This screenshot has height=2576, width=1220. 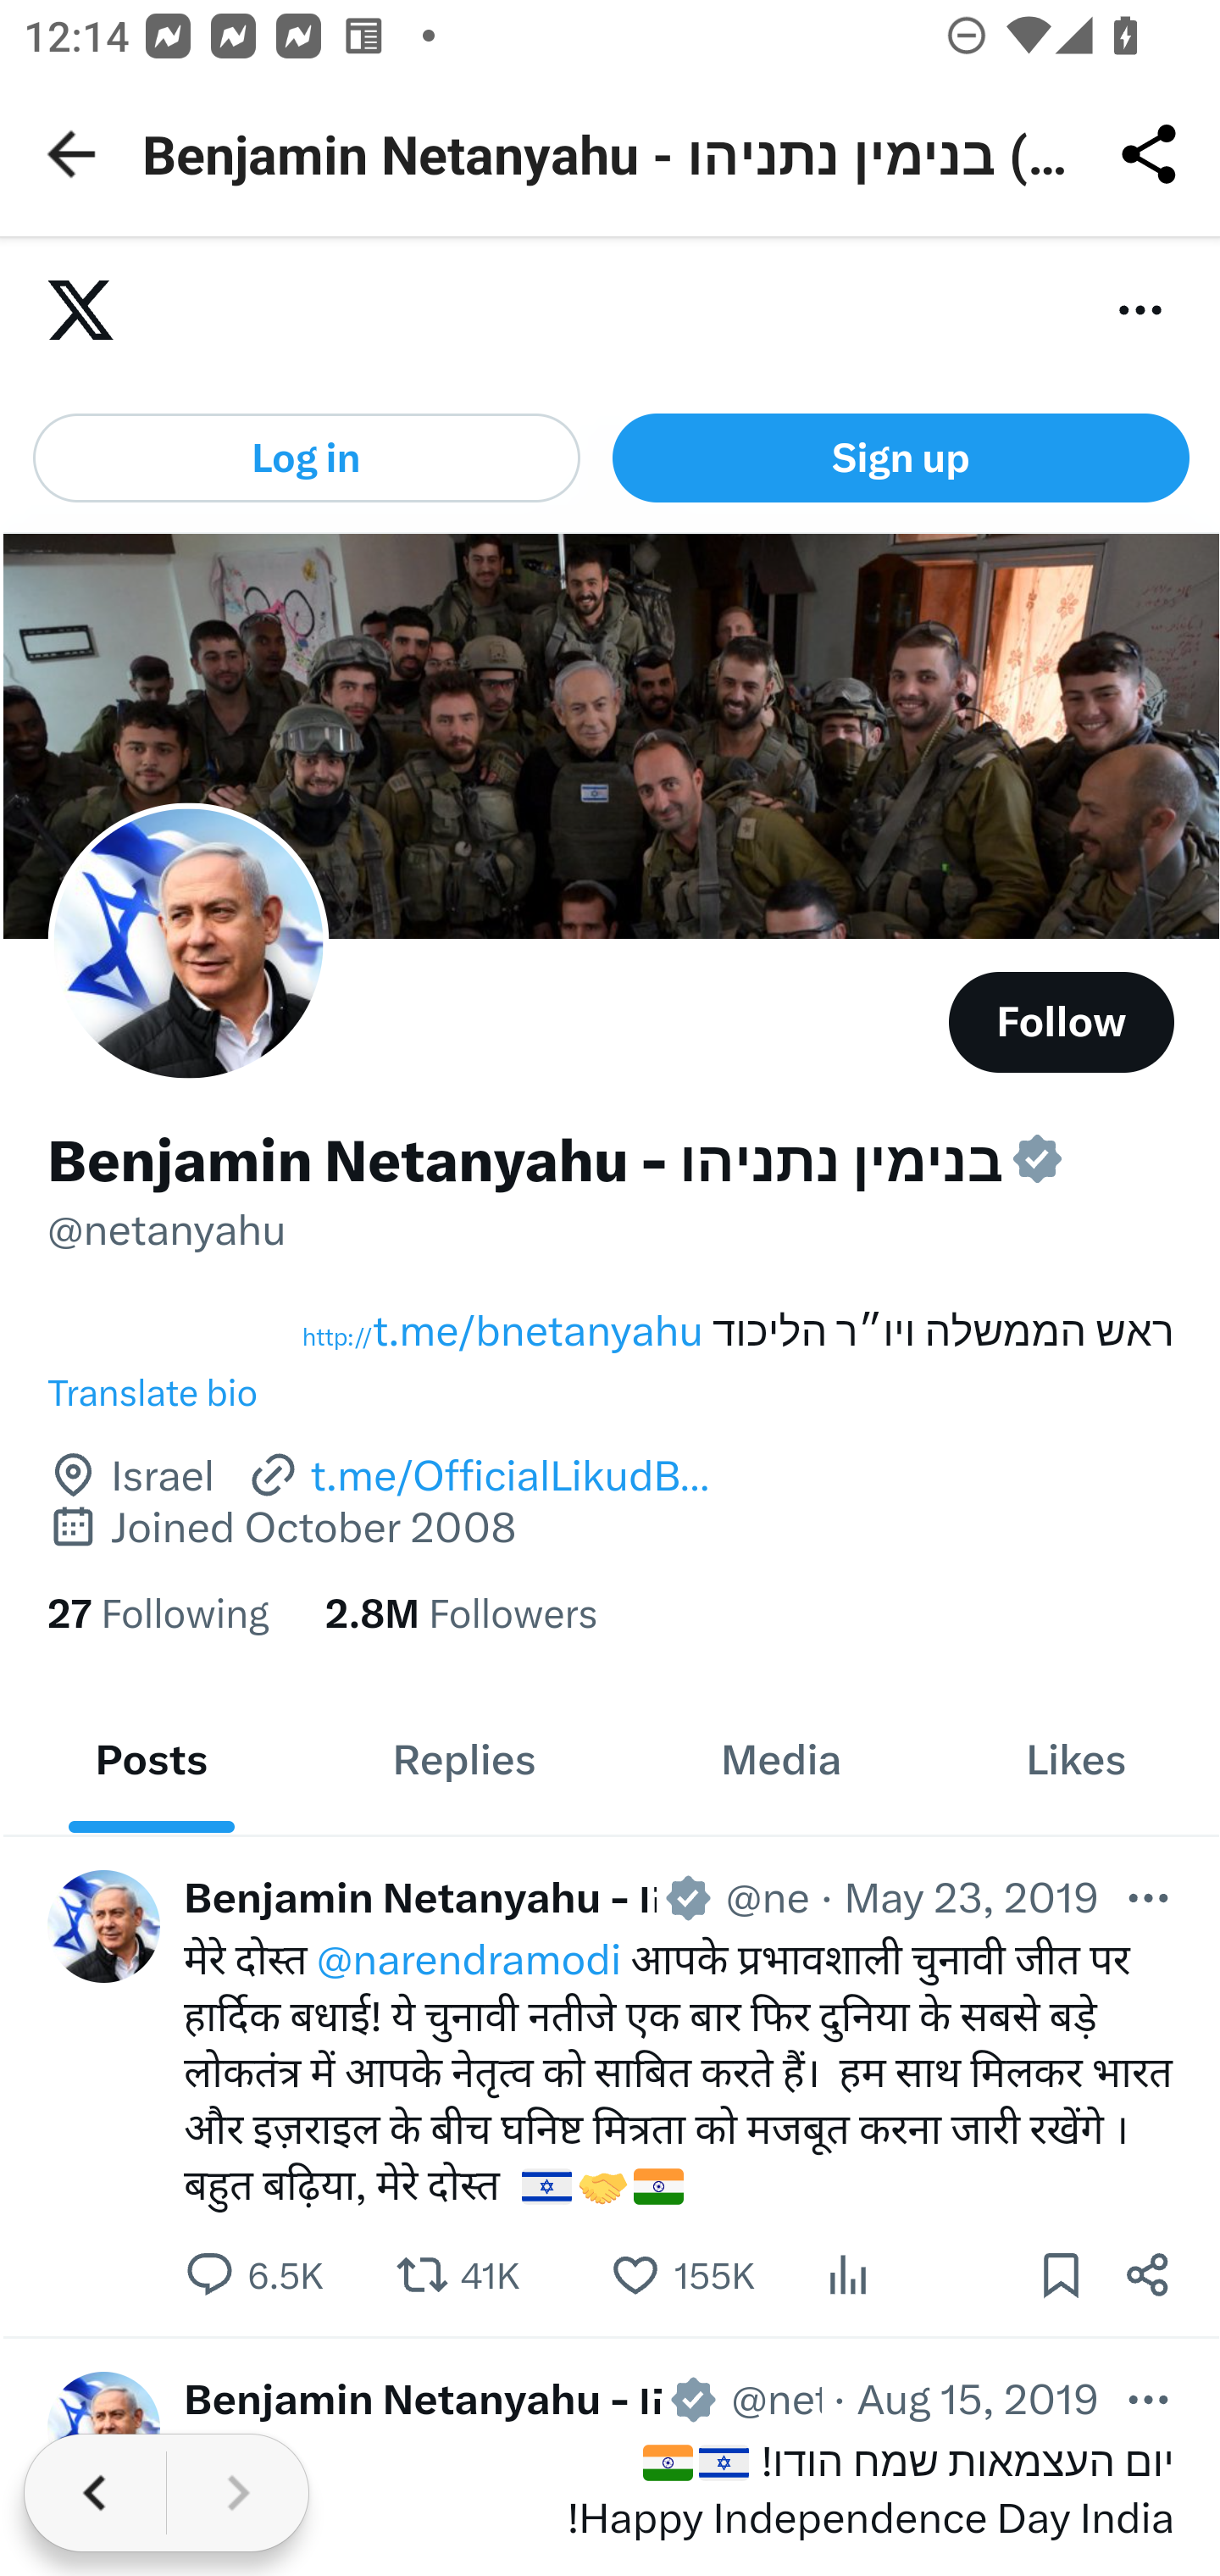 What do you see at coordinates (1149, 2399) in the screenshot?
I see `More` at bounding box center [1149, 2399].